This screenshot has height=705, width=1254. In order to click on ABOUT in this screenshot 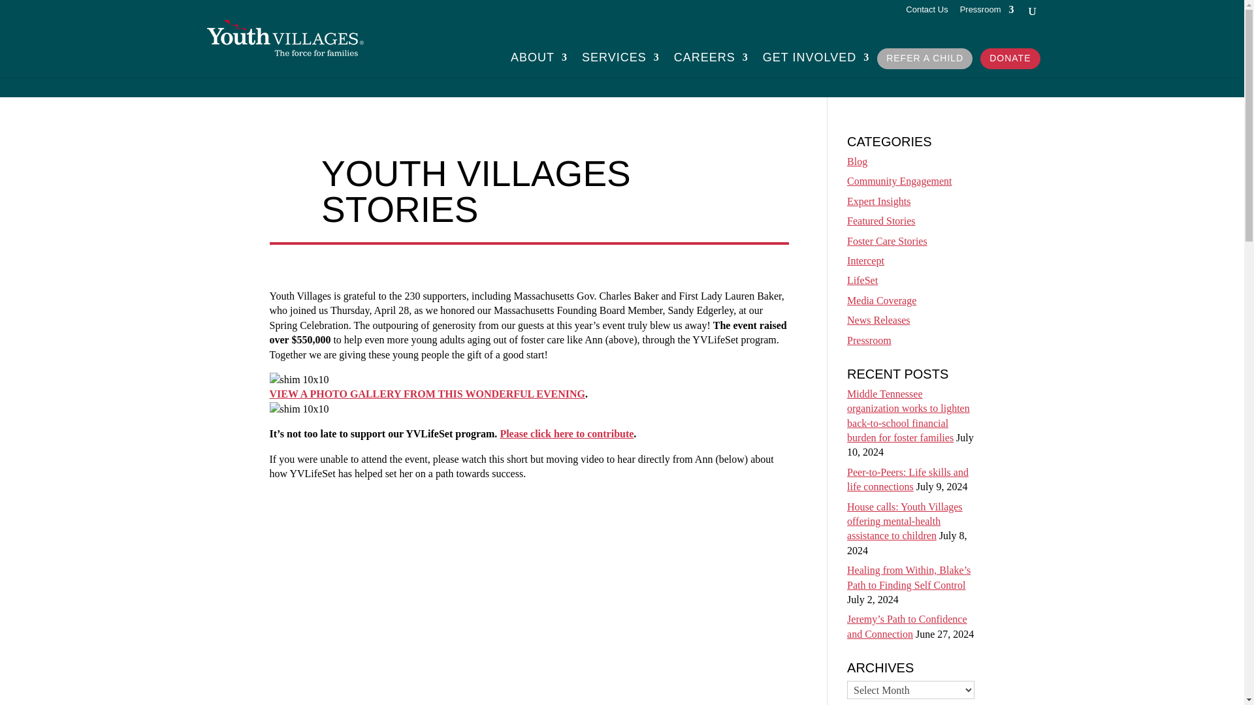, I will do `click(539, 61)`.